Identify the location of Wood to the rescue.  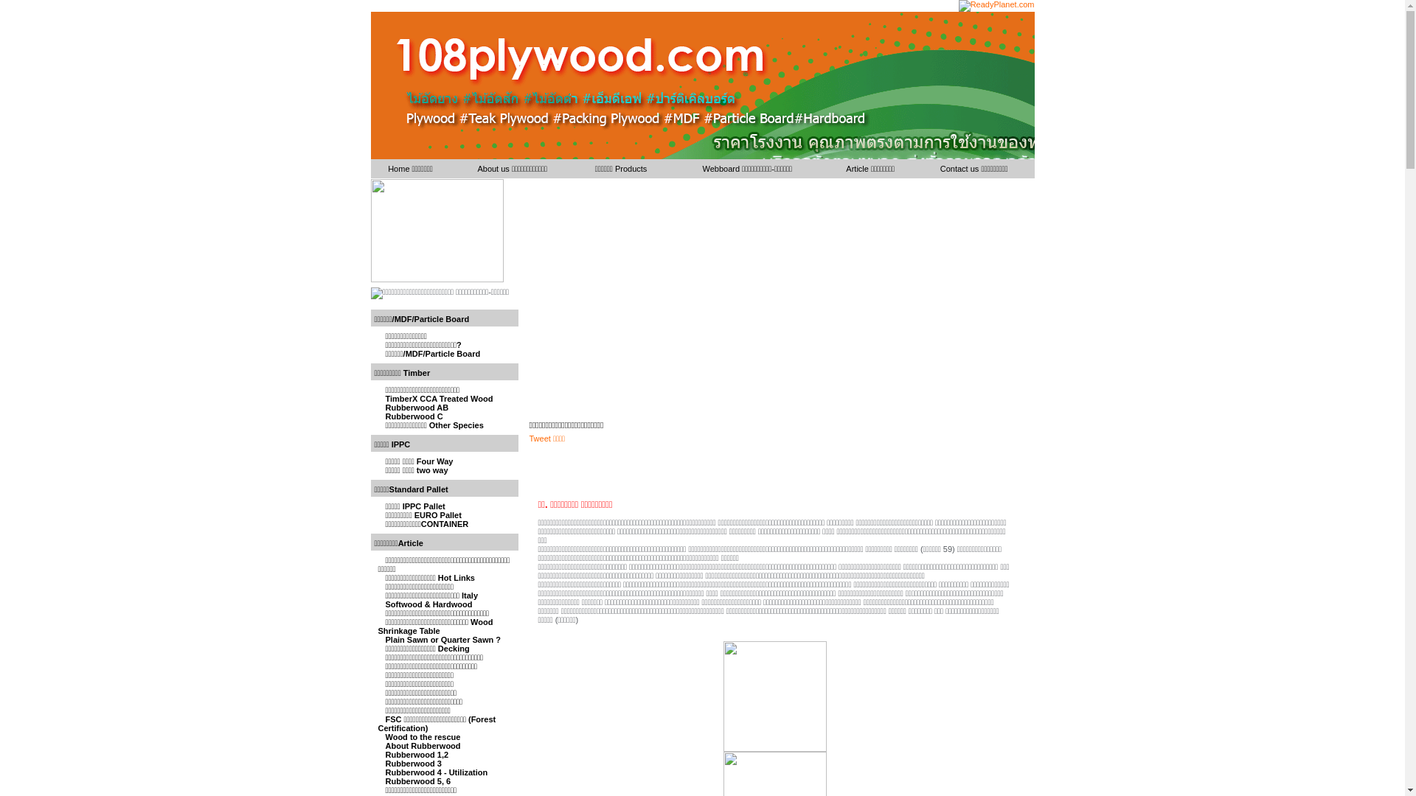
(423, 737).